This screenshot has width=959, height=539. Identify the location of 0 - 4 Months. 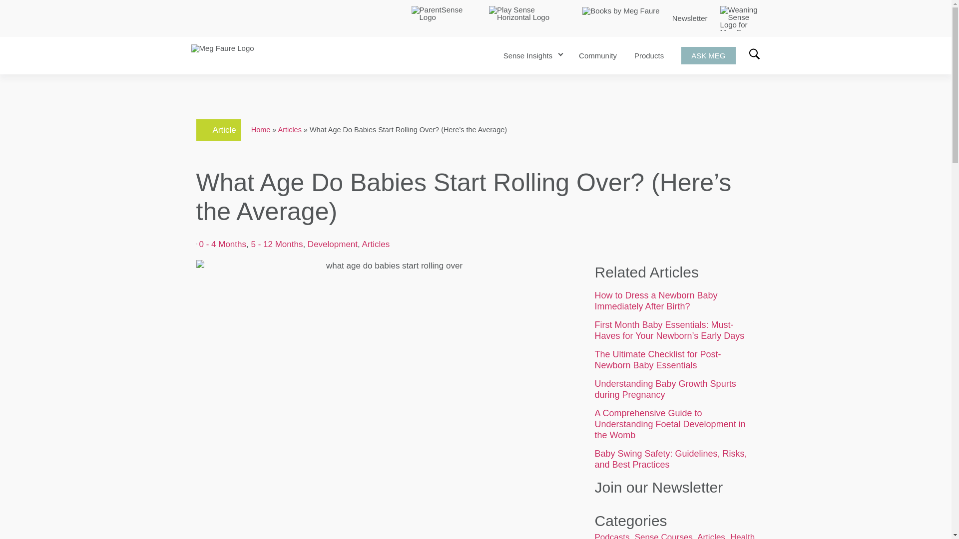
(222, 244).